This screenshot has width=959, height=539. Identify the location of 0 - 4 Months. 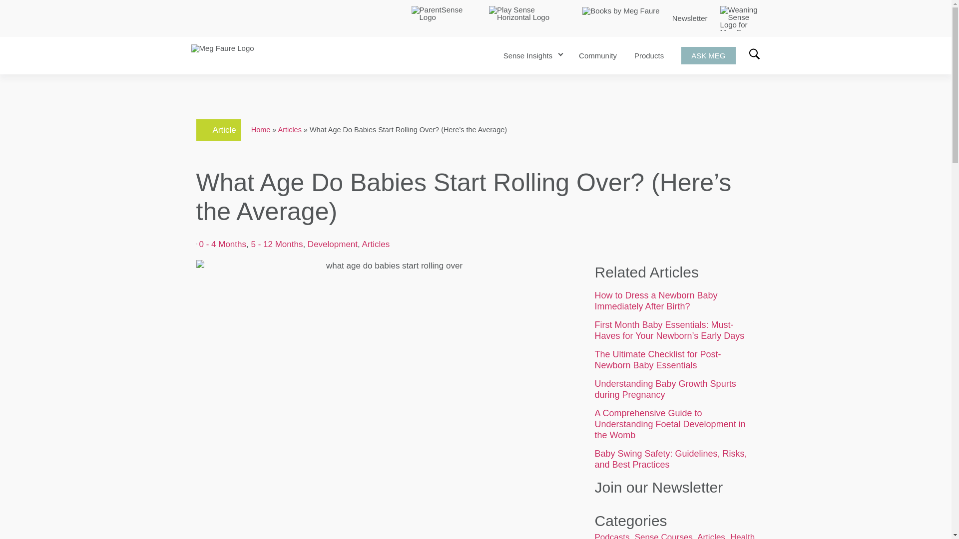
(222, 244).